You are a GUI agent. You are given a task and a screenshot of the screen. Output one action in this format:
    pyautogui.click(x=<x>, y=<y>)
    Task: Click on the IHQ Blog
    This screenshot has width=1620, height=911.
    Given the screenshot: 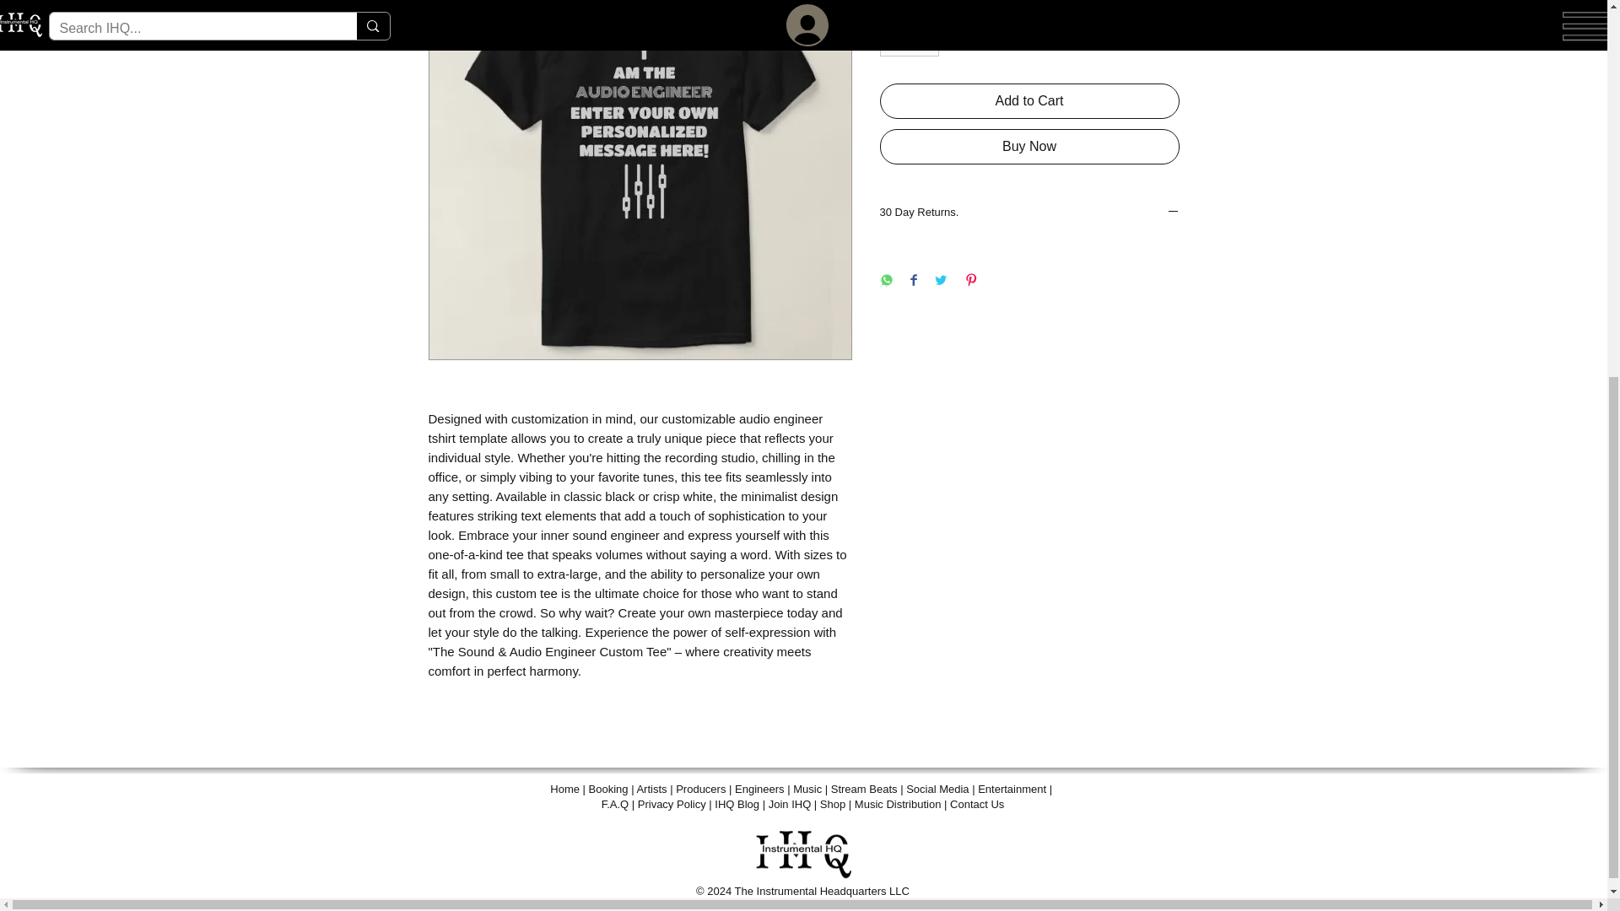 What is the action you would take?
    pyautogui.click(x=737, y=805)
    